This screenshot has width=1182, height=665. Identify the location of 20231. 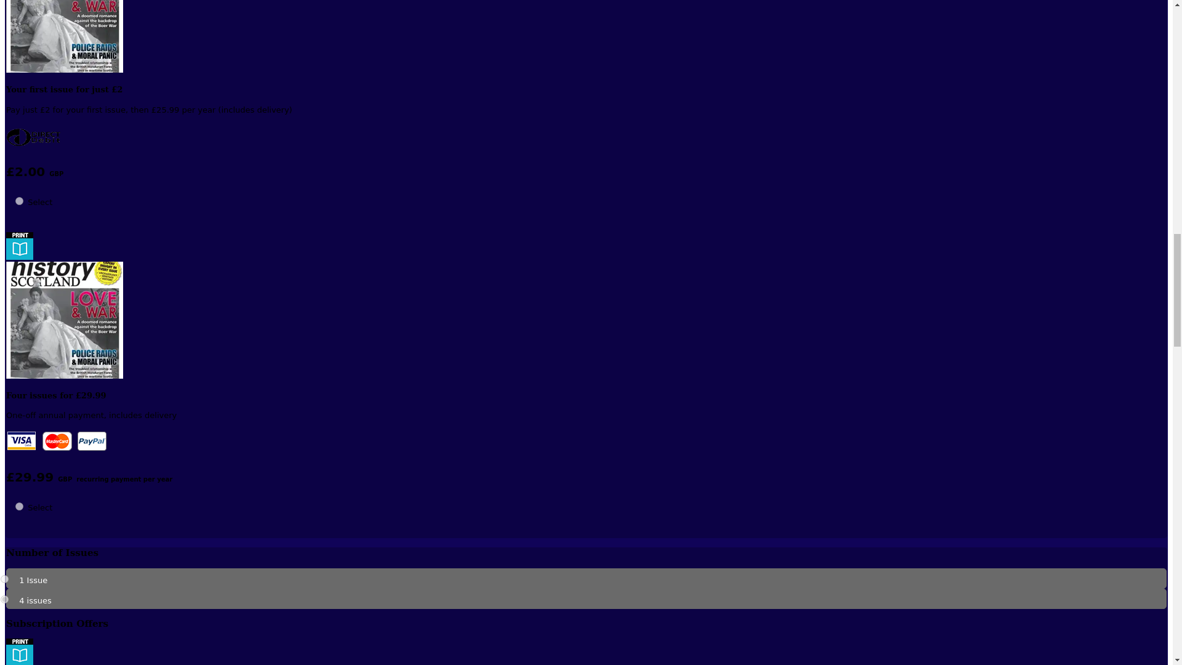
(19, 201).